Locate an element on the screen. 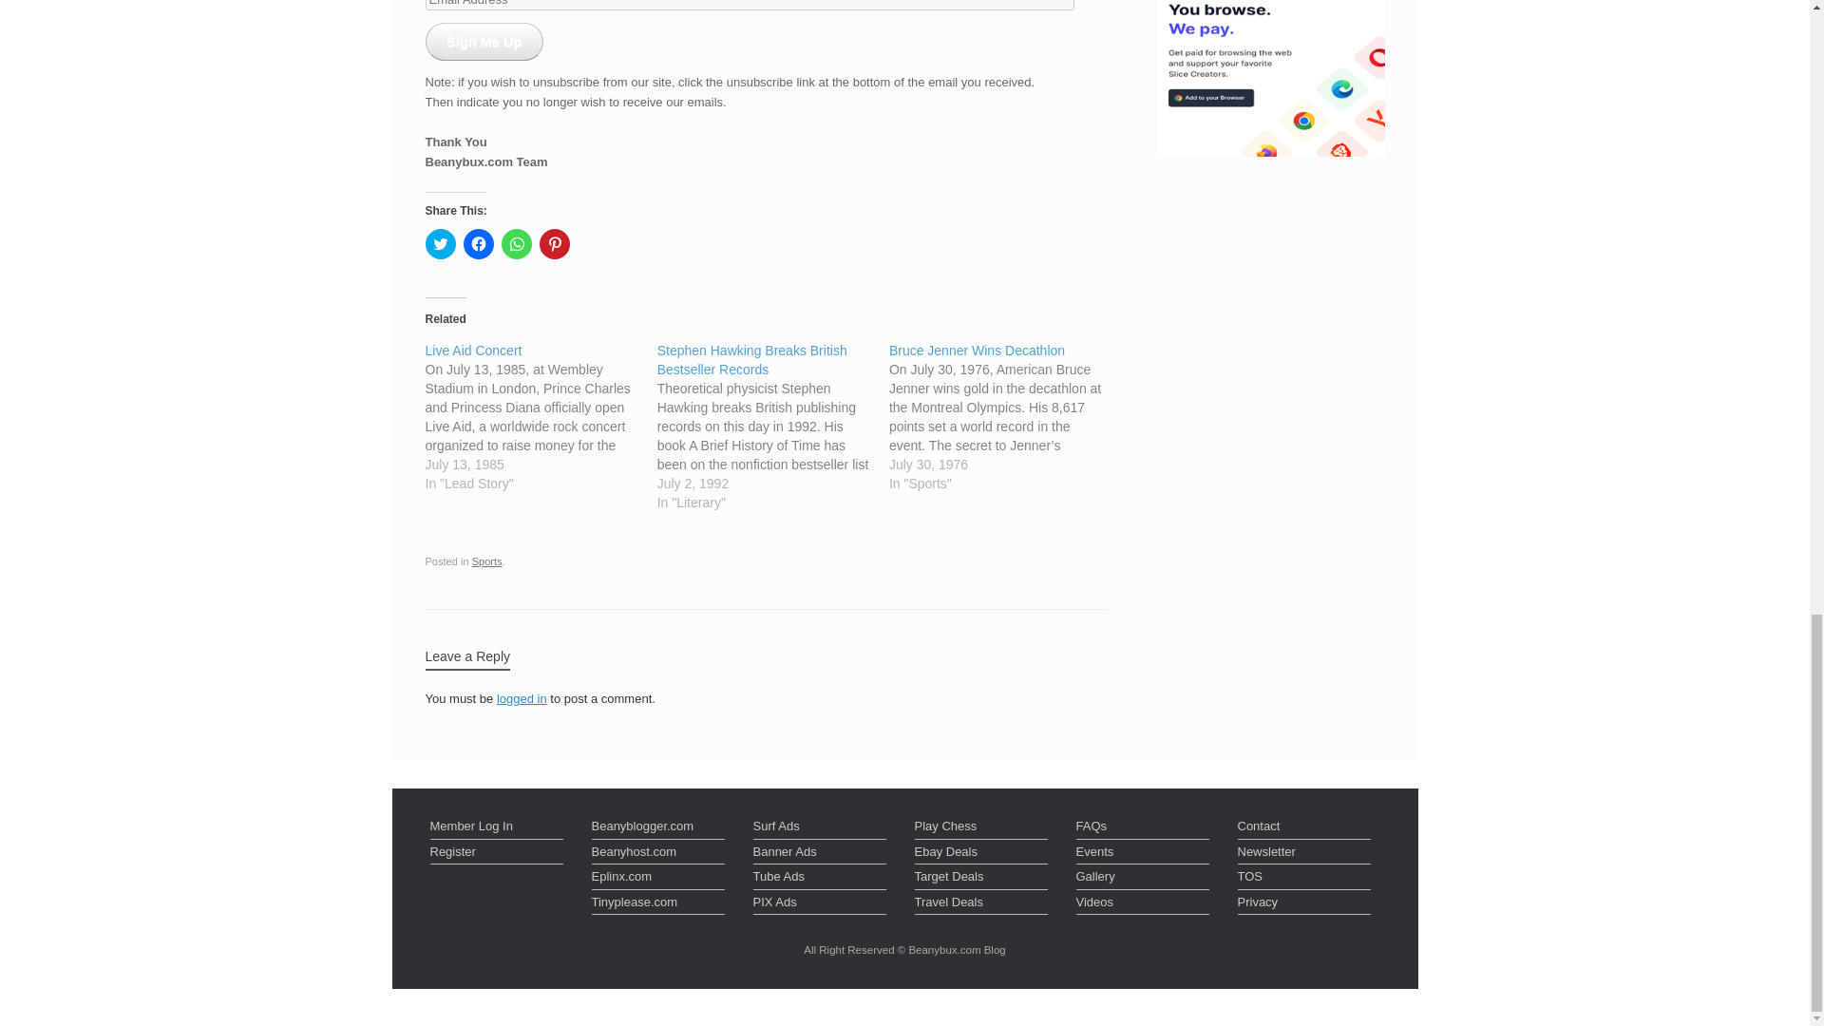 The image size is (1824, 1026). Sign Me Up is located at coordinates (484, 41).